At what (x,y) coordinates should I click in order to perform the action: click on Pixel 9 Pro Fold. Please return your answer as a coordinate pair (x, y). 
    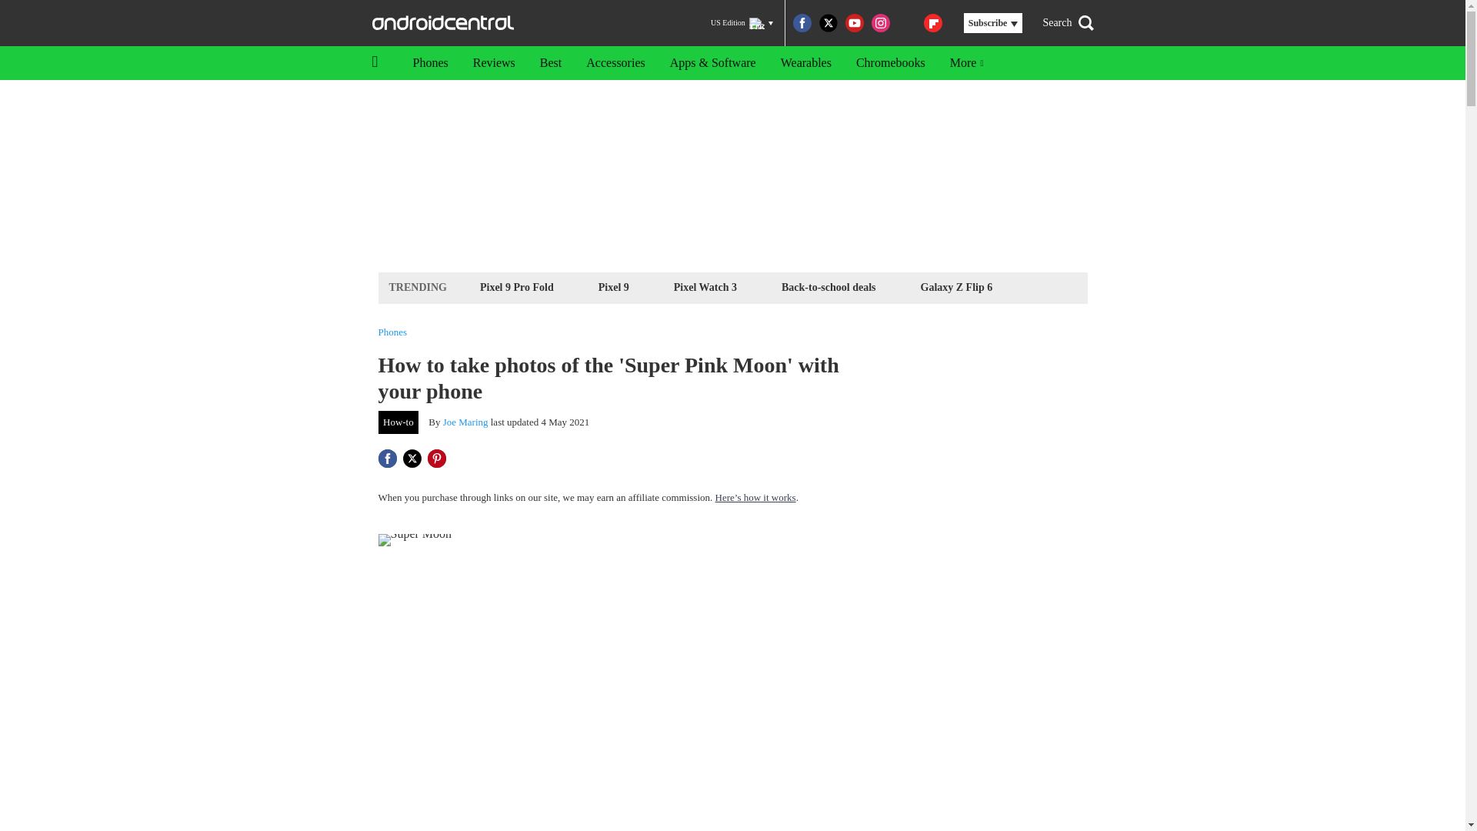
    Looking at the image, I should click on (517, 286).